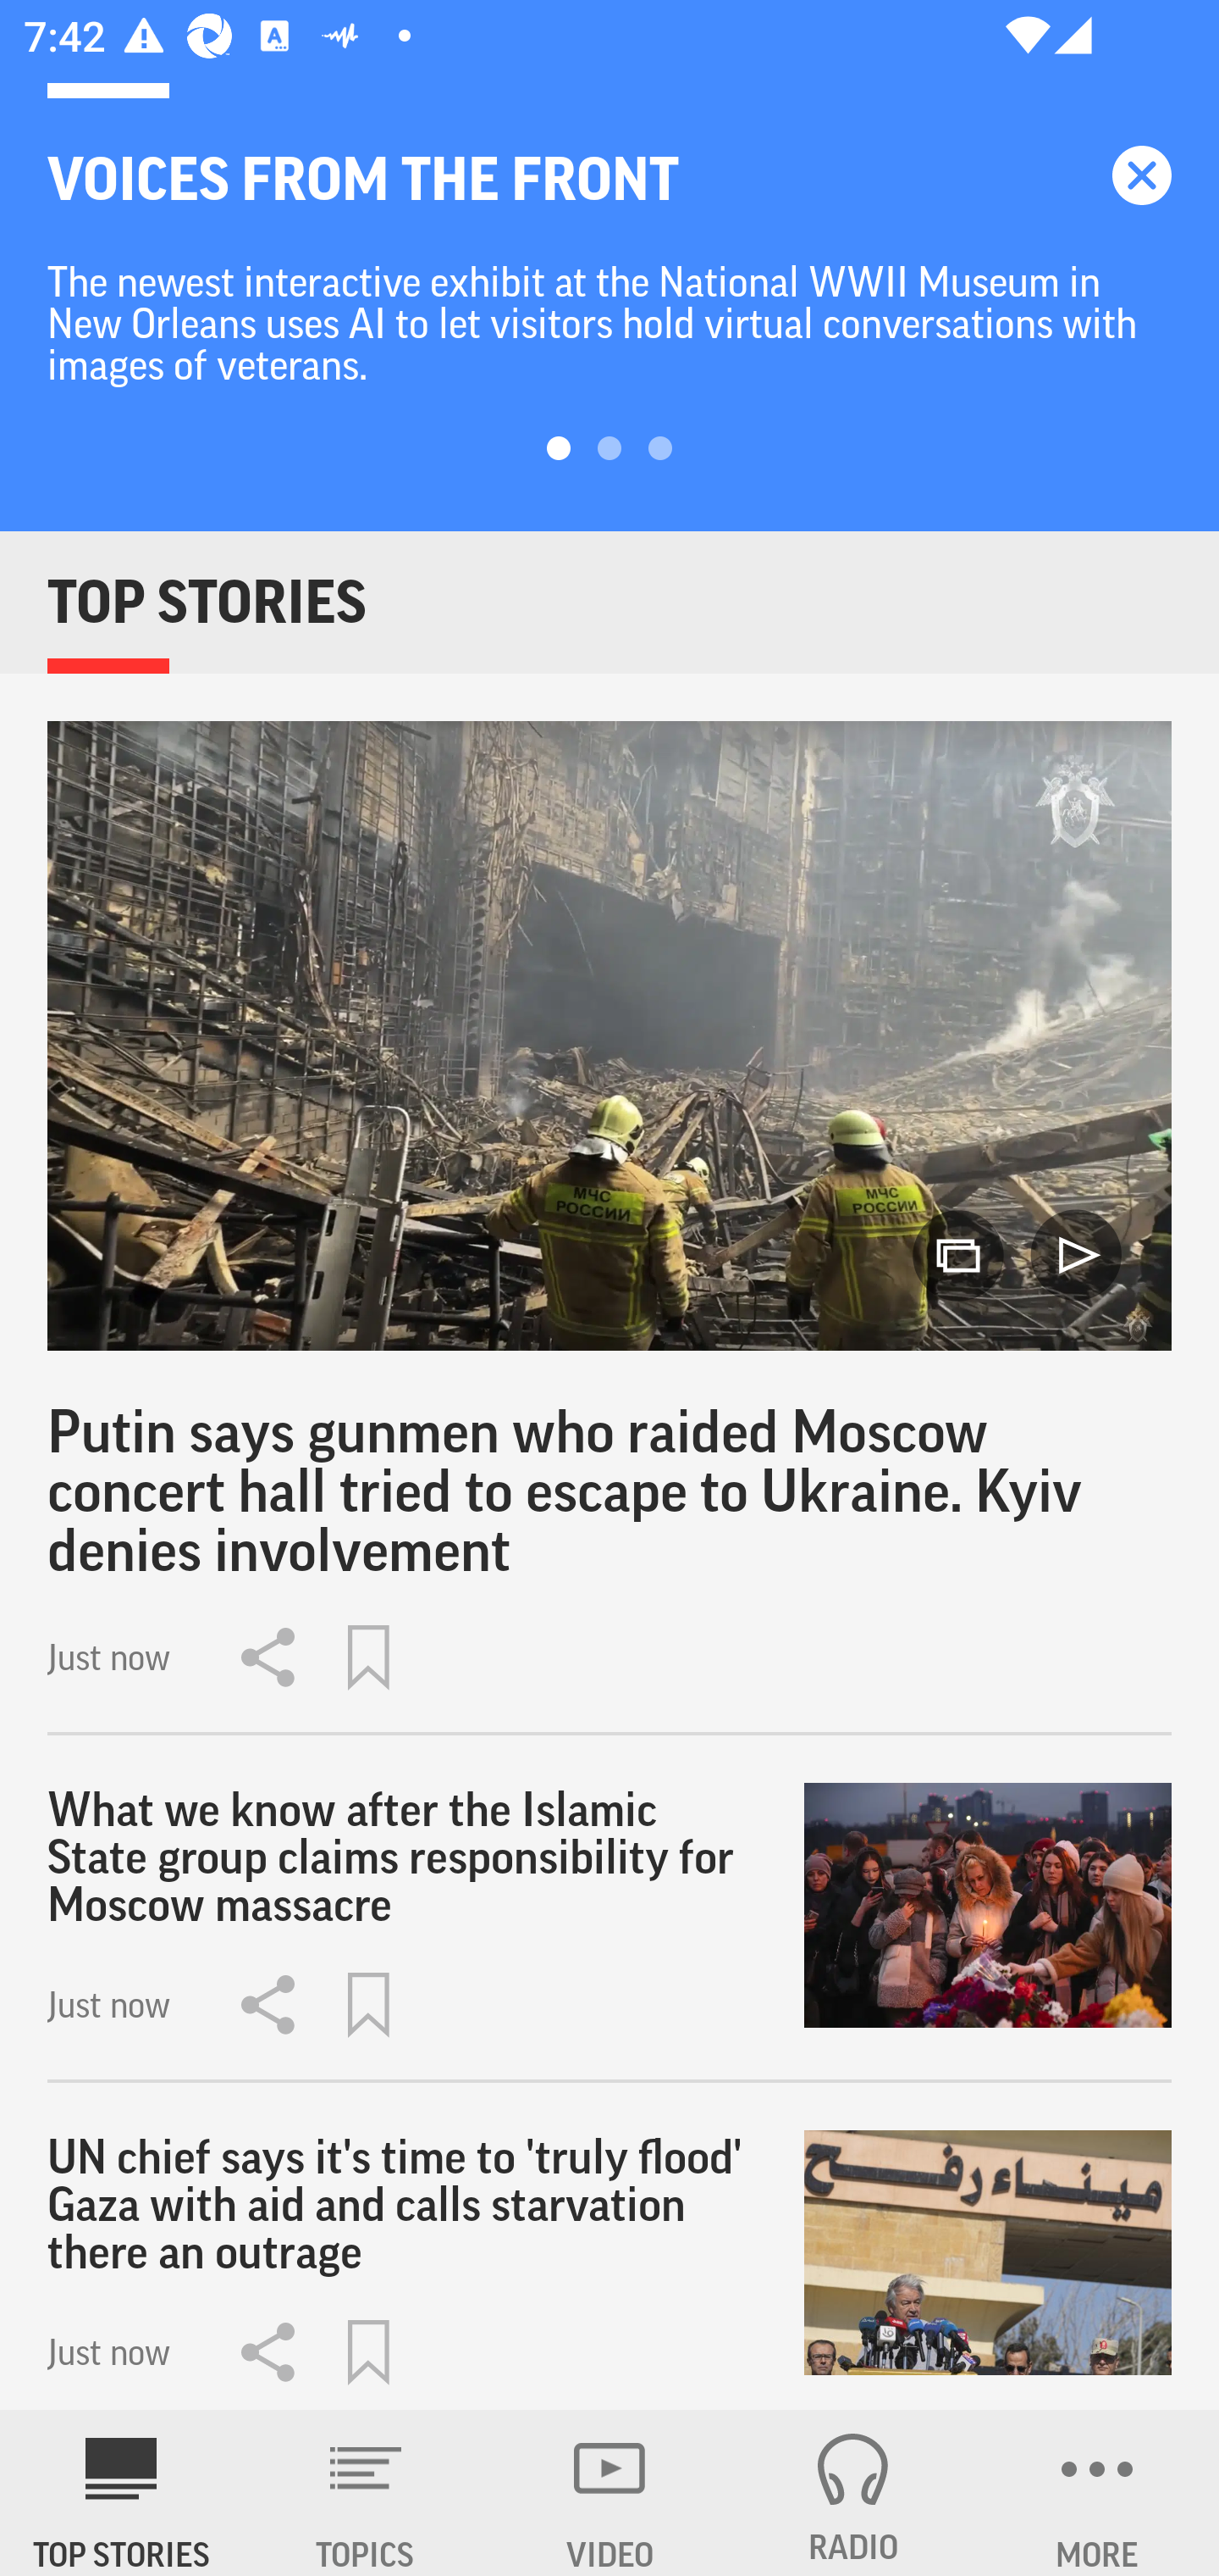 The image size is (1219, 2576). What do you see at coordinates (609, 2493) in the screenshot?
I see `VIDEO` at bounding box center [609, 2493].